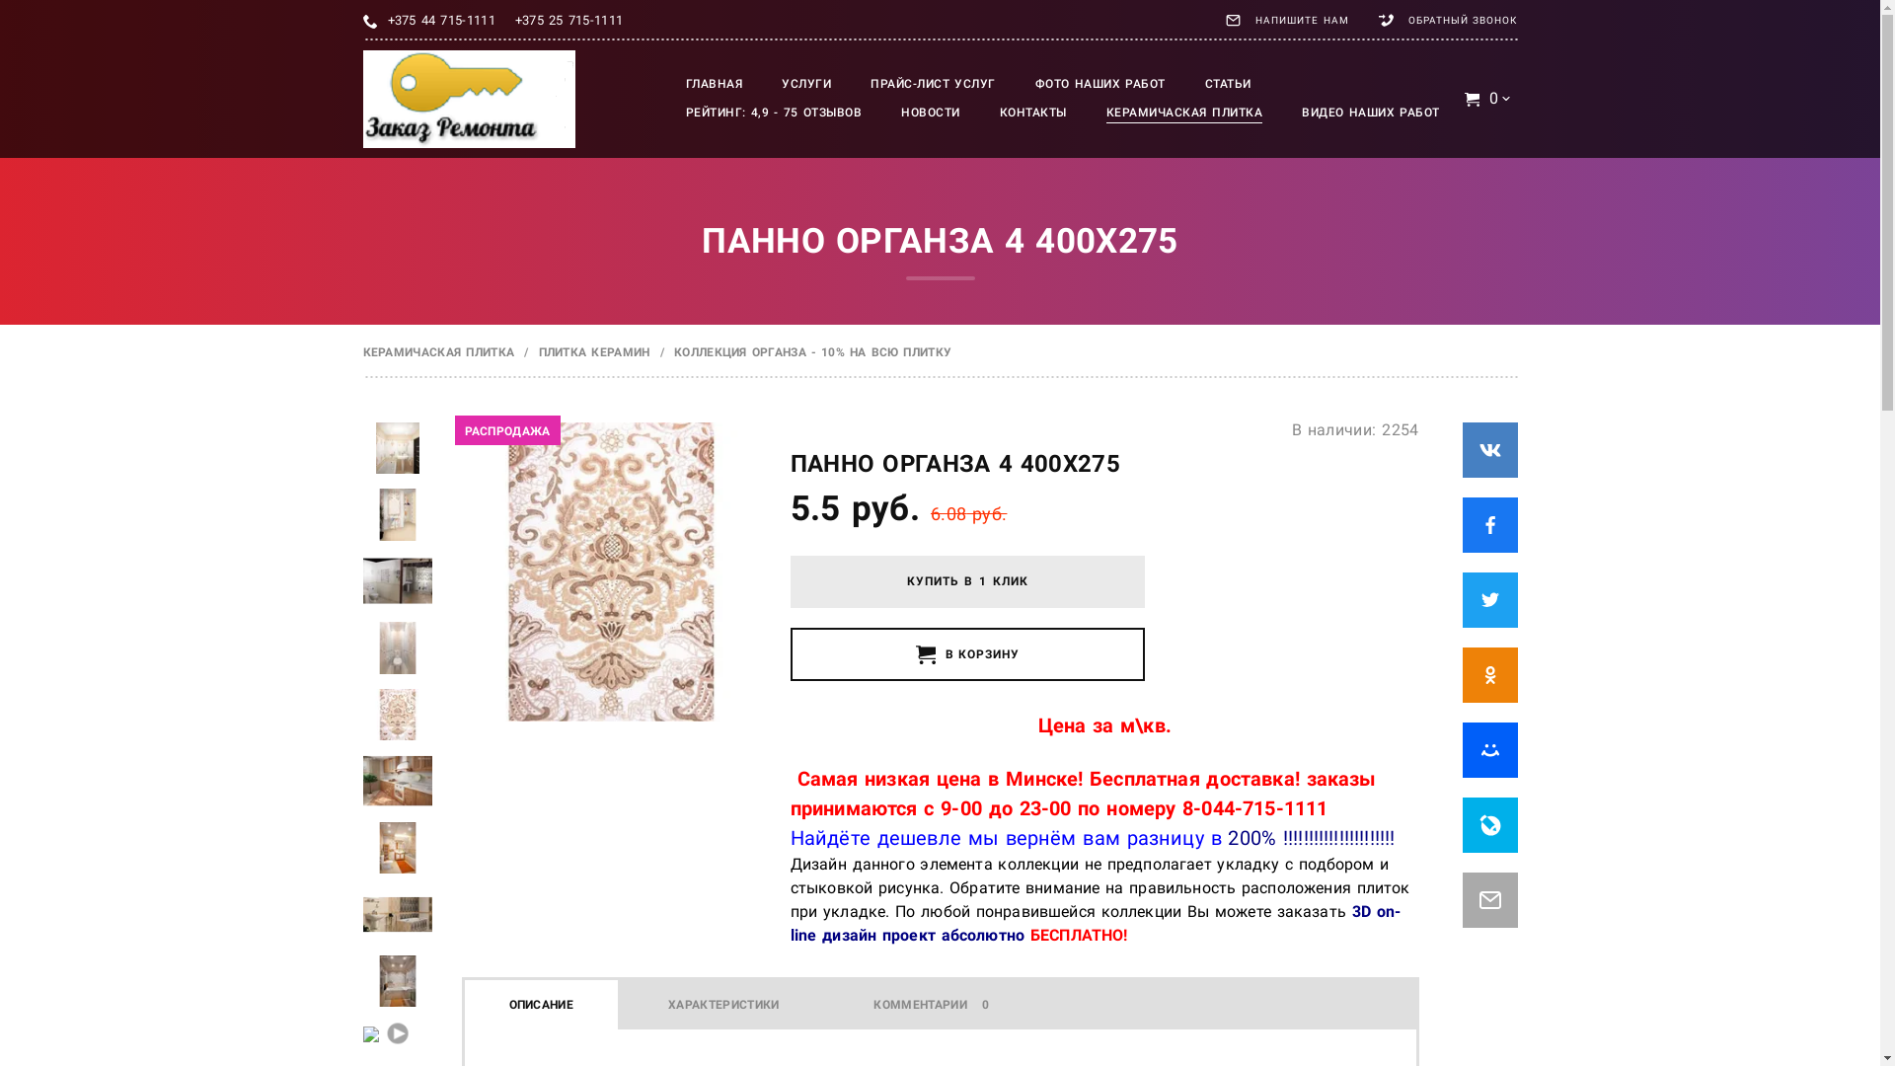 The height and width of the screenshot is (1066, 1895). Describe the element at coordinates (1490, 675) in the screenshot. I see `share_link_odnoklassniki` at that location.